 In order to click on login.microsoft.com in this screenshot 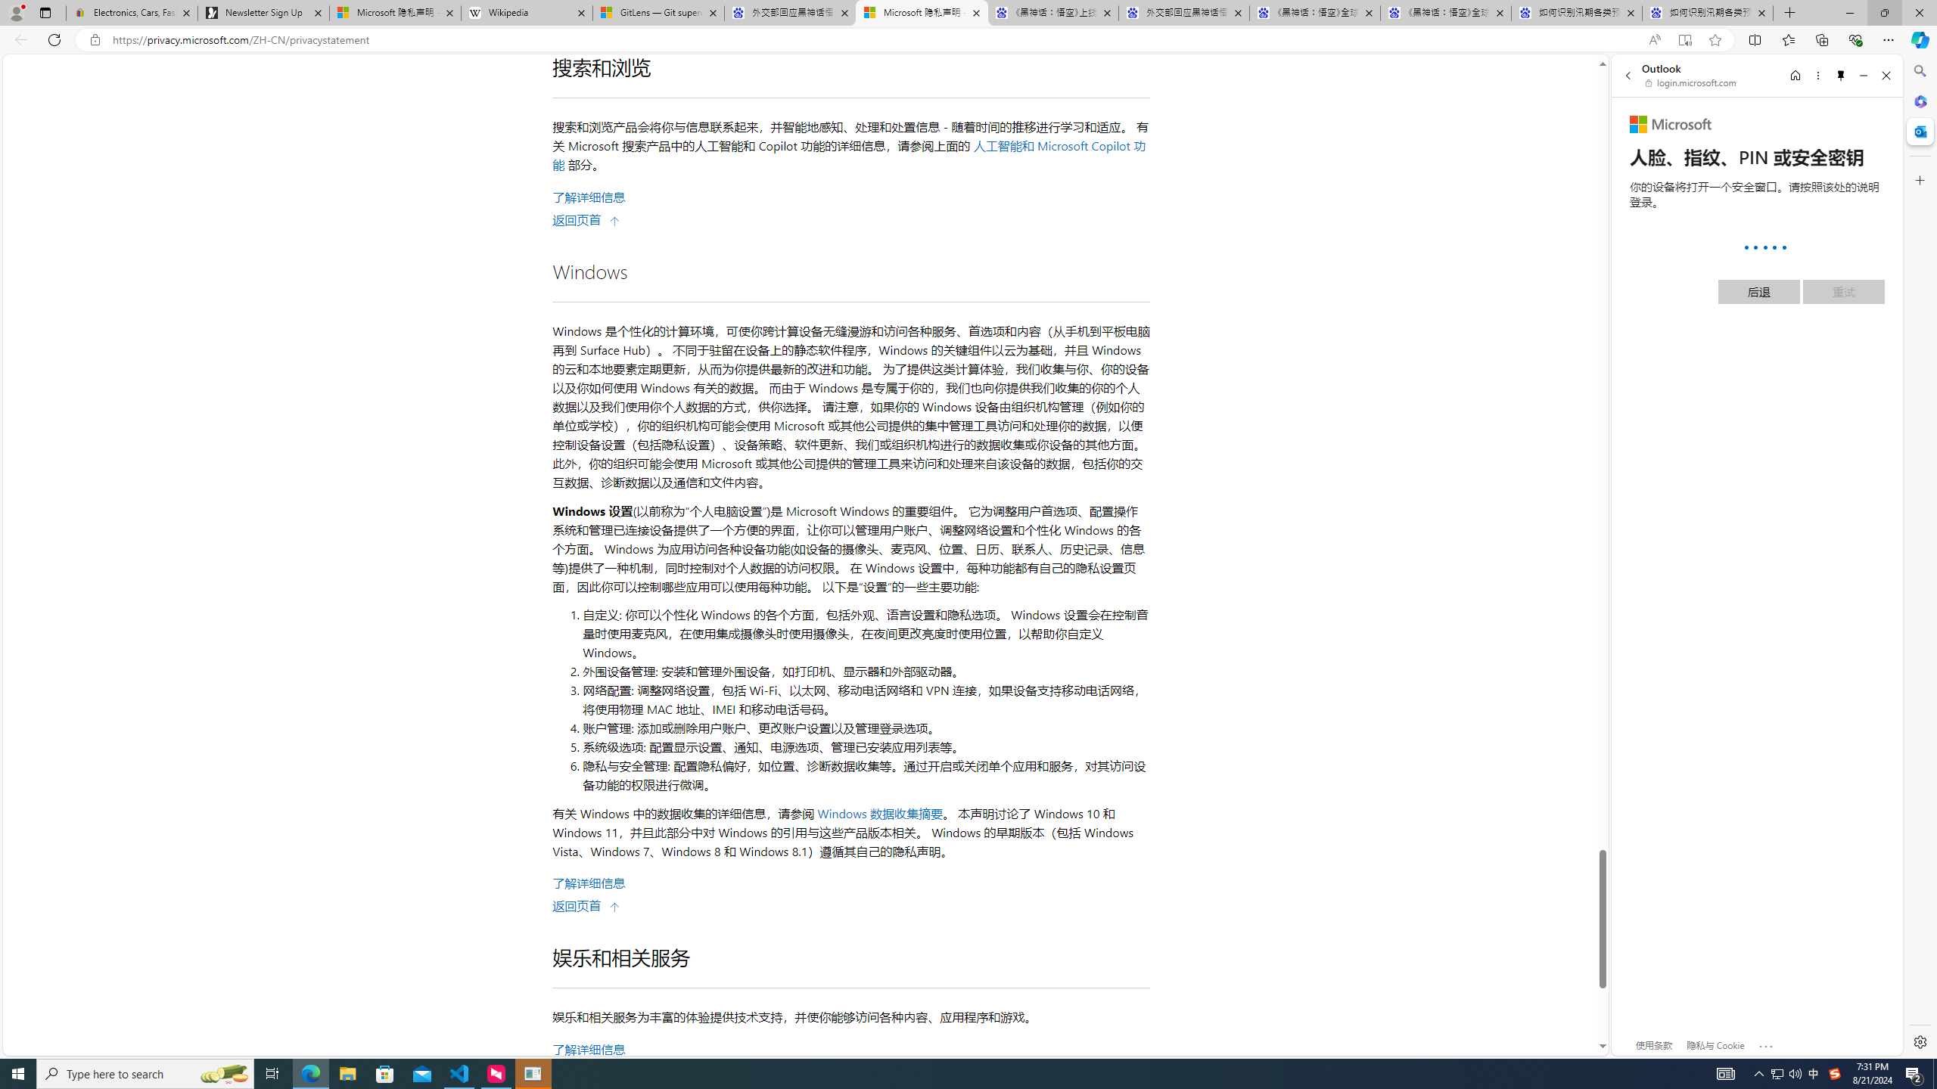, I will do `click(1692, 82)`.